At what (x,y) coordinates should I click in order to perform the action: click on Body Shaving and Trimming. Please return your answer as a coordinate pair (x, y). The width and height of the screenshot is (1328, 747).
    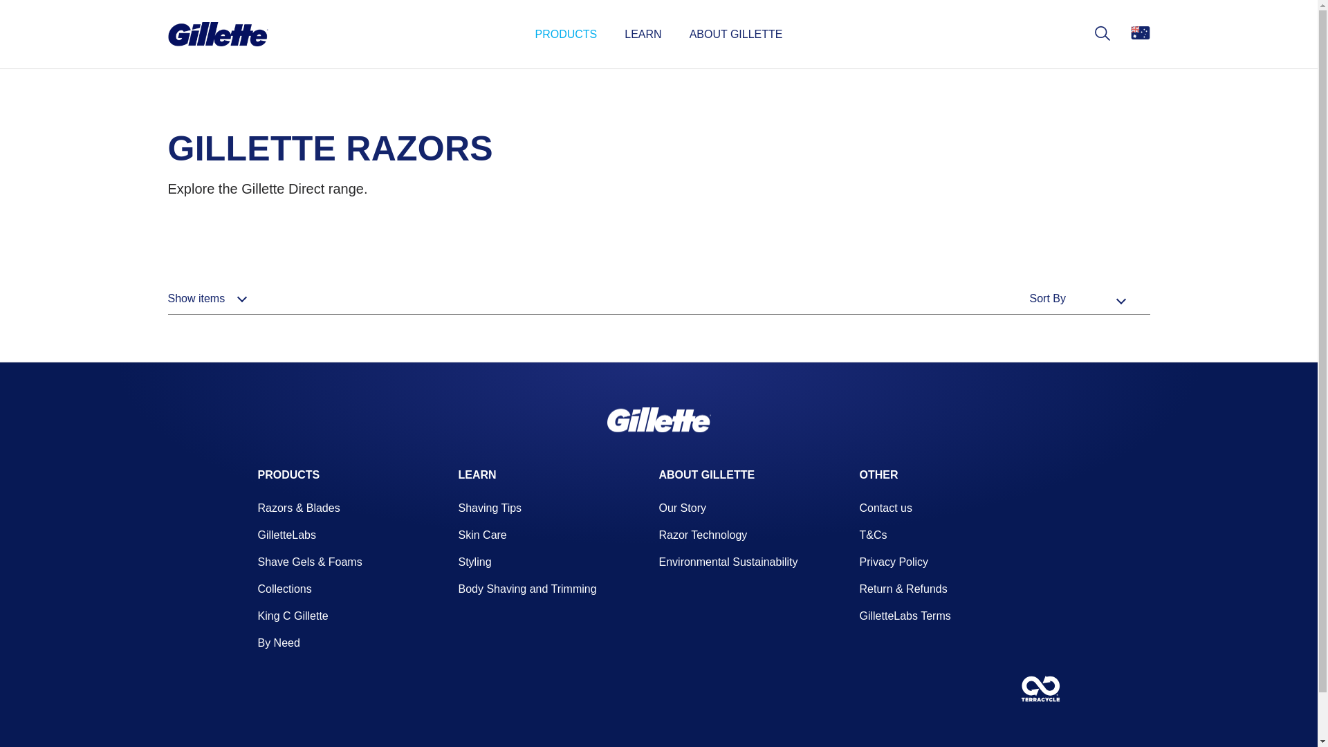
    Looking at the image, I should click on (527, 589).